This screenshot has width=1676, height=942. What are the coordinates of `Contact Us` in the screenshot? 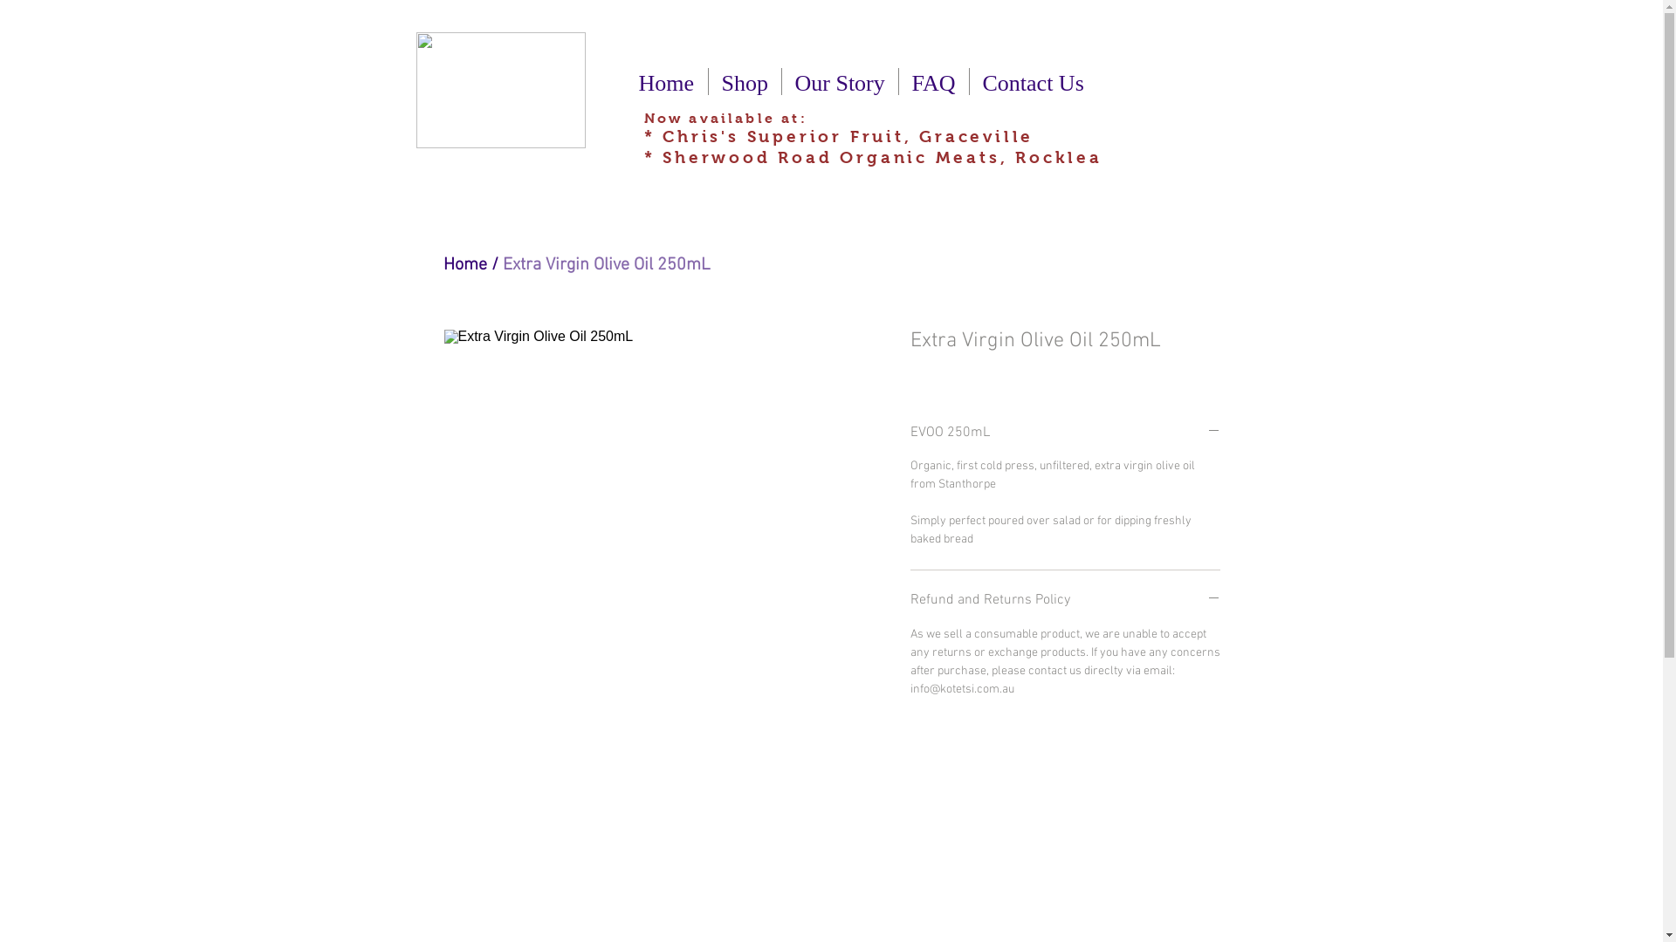 It's located at (1033, 81).